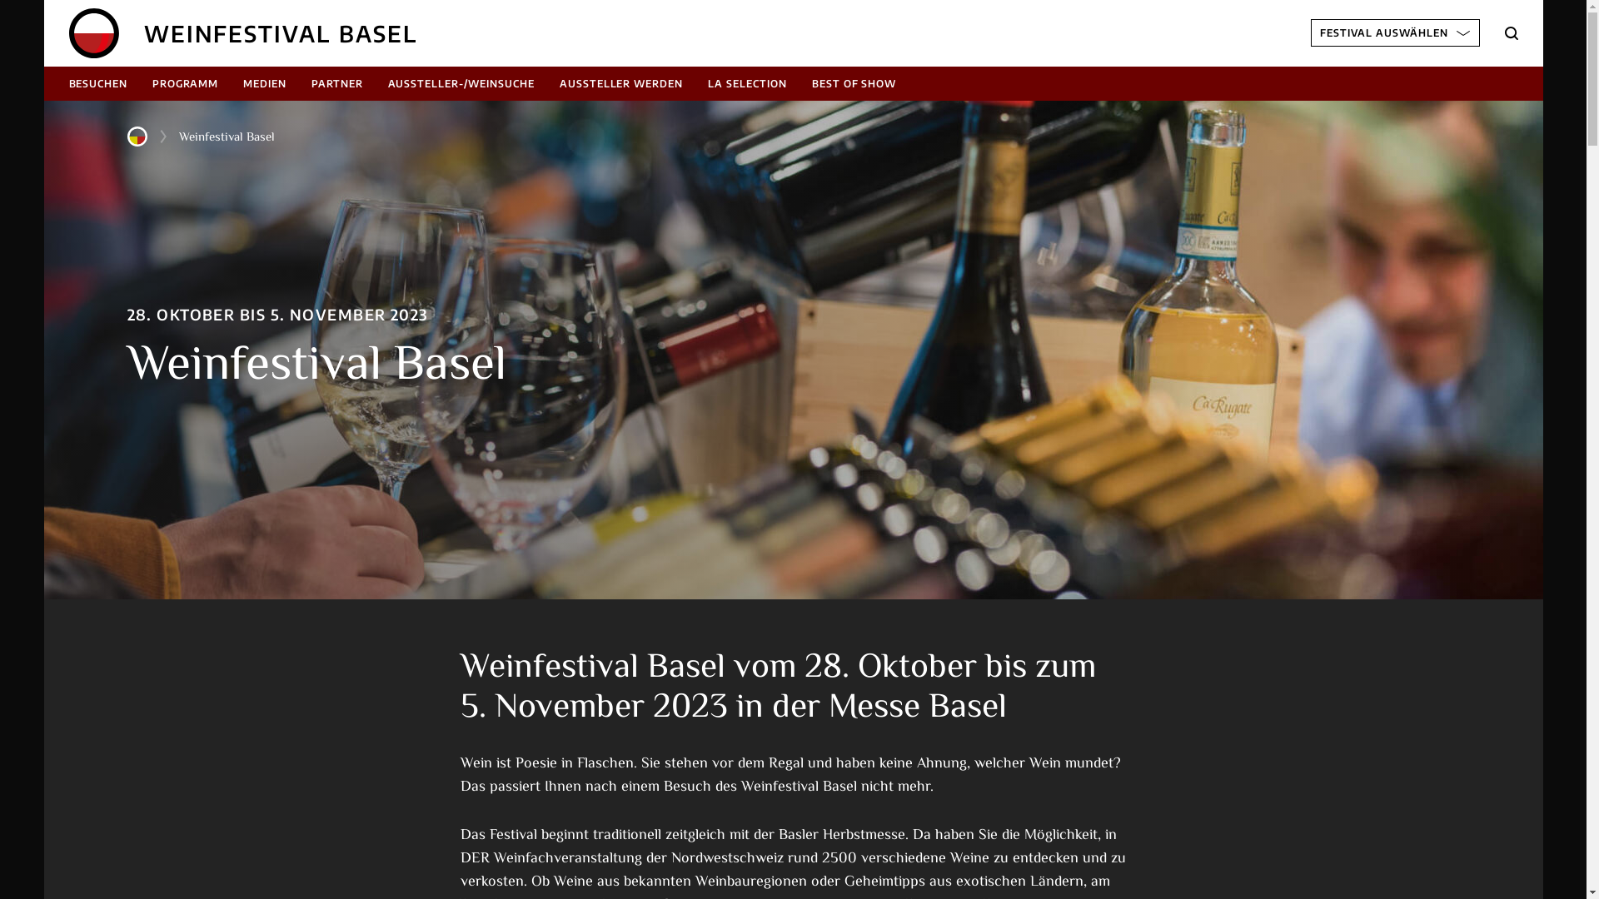 The height and width of the screenshot is (899, 1599). What do you see at coordinates (185, 83) in the screenshot?
I see `PROGRAMM` at bounding box center [185, 83].